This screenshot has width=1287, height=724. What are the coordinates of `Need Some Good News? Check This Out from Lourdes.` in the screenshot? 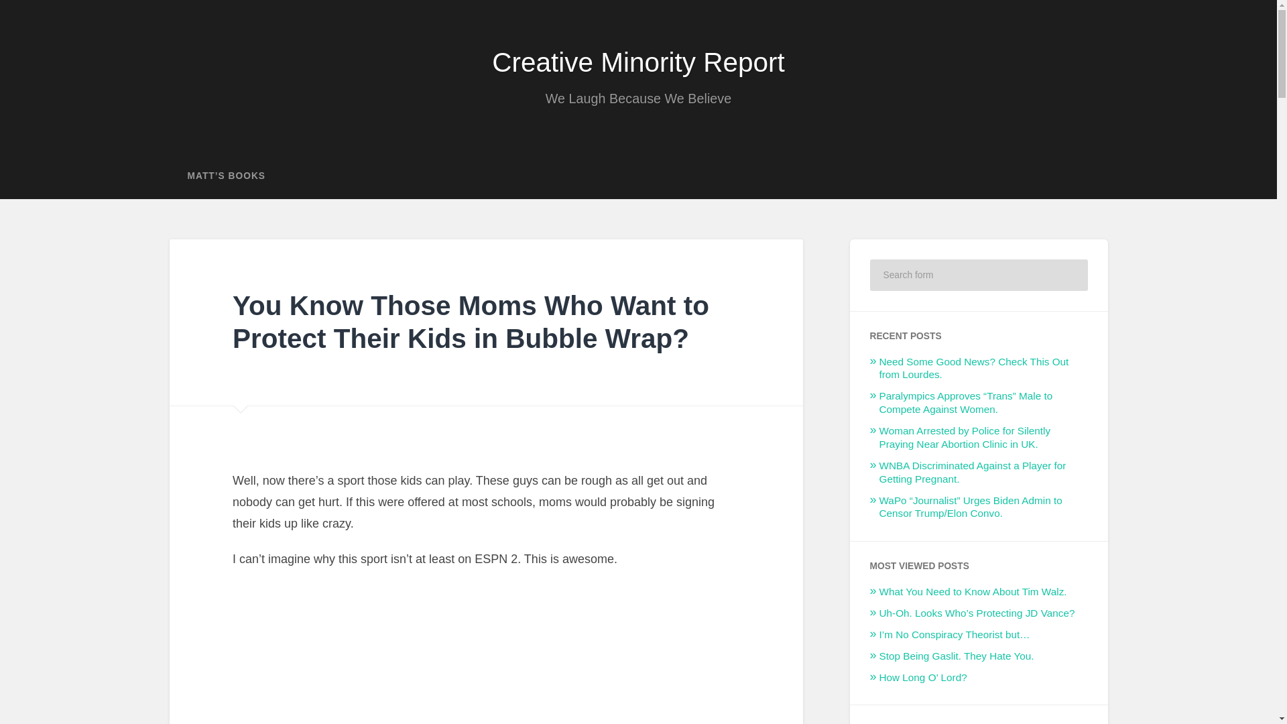 It's located at (974, 369).